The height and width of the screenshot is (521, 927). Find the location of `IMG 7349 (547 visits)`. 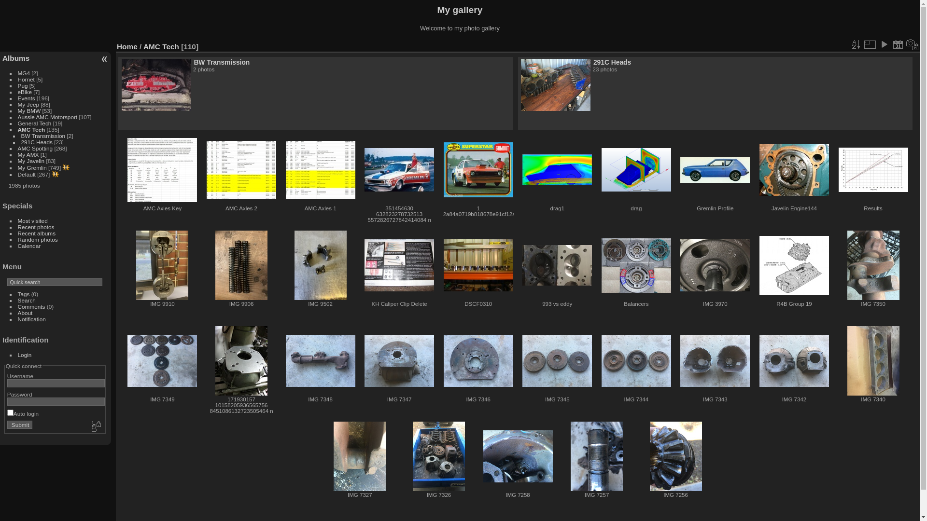

IMG 7349 (547 visits) is located at coordinates (162, 361).